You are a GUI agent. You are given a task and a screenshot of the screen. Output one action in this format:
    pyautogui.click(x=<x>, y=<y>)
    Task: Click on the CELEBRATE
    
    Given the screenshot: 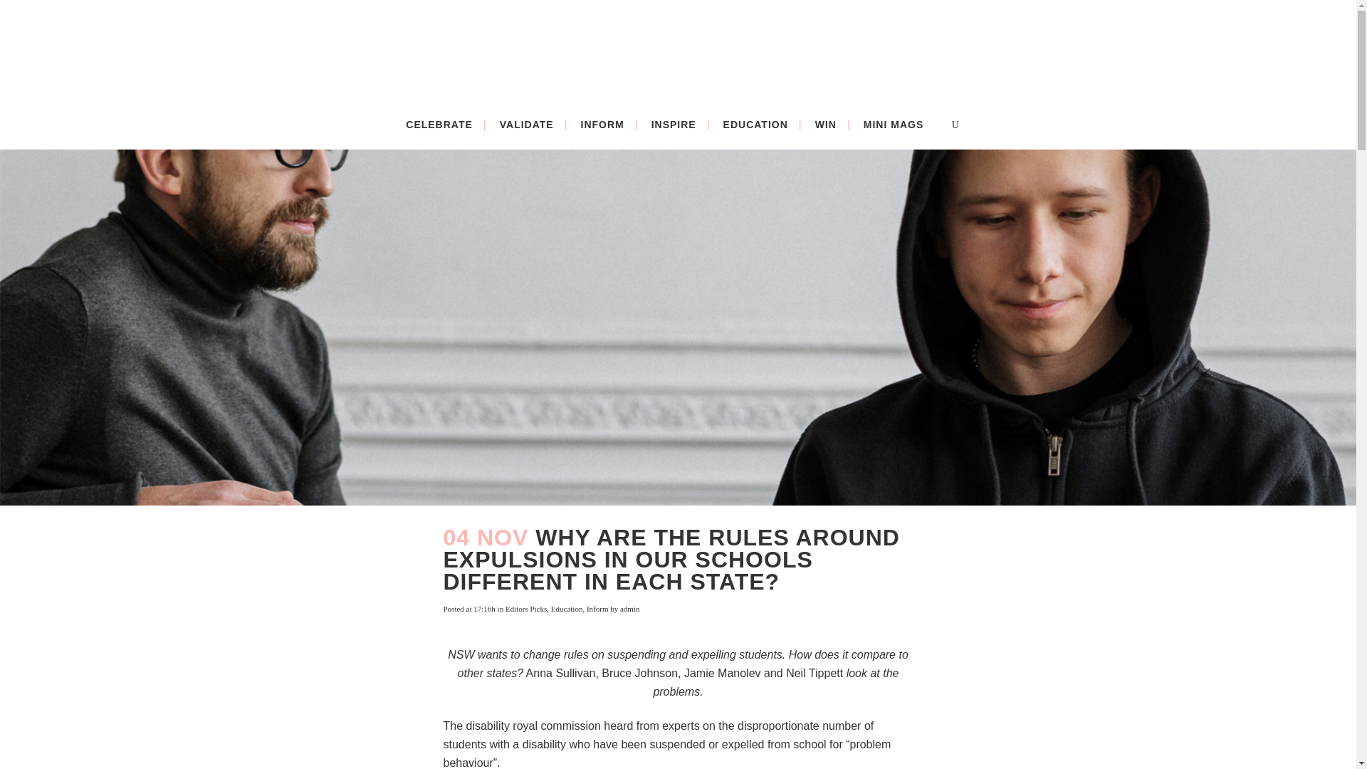 What is the action you would take?
    pyautogui.click(x=439, y=124)
    